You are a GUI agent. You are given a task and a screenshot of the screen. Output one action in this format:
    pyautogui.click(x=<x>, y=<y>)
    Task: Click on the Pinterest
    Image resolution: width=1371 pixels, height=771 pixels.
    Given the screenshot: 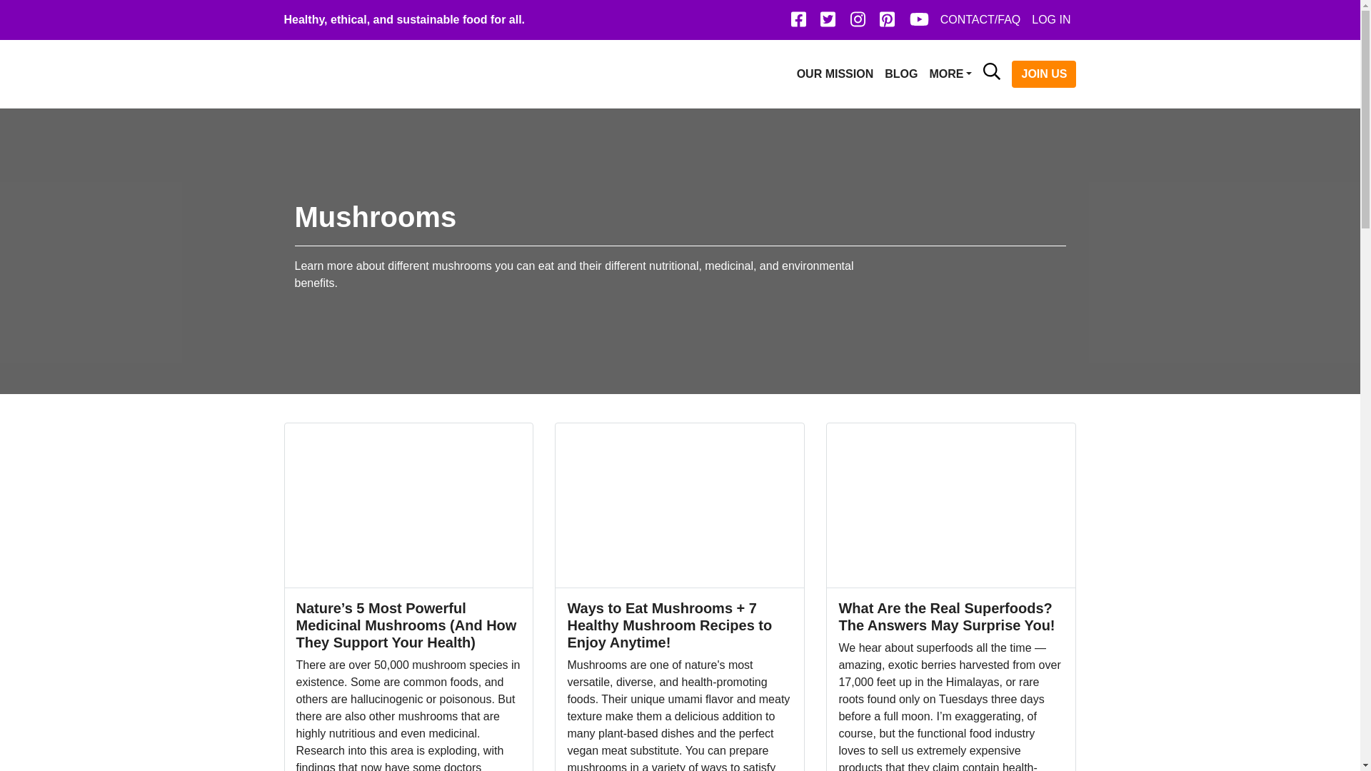 What is the action you would take?
    pyautogui.click(x=887, y=23)
    